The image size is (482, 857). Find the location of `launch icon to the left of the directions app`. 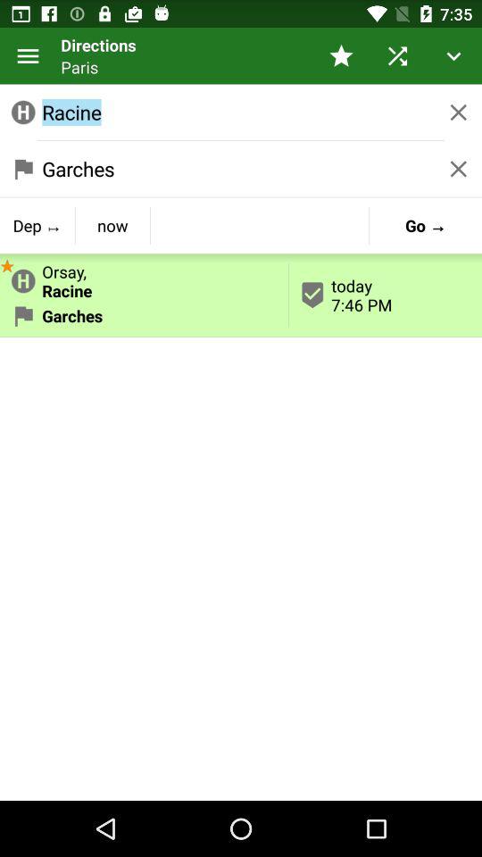

launch icon to the left of the directions app is located at coordinates (29, 55).